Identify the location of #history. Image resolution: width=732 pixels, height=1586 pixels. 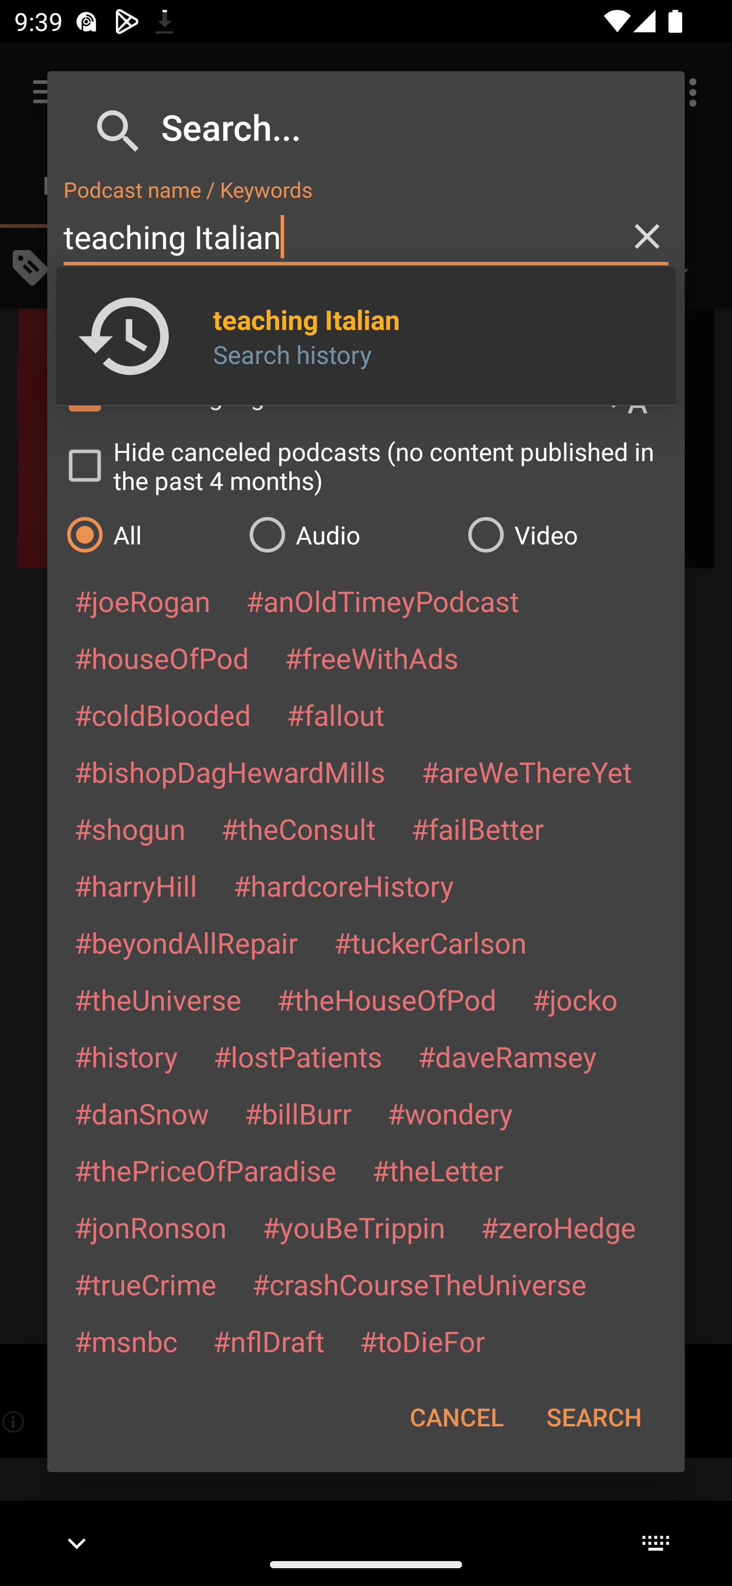
(126, 1056).